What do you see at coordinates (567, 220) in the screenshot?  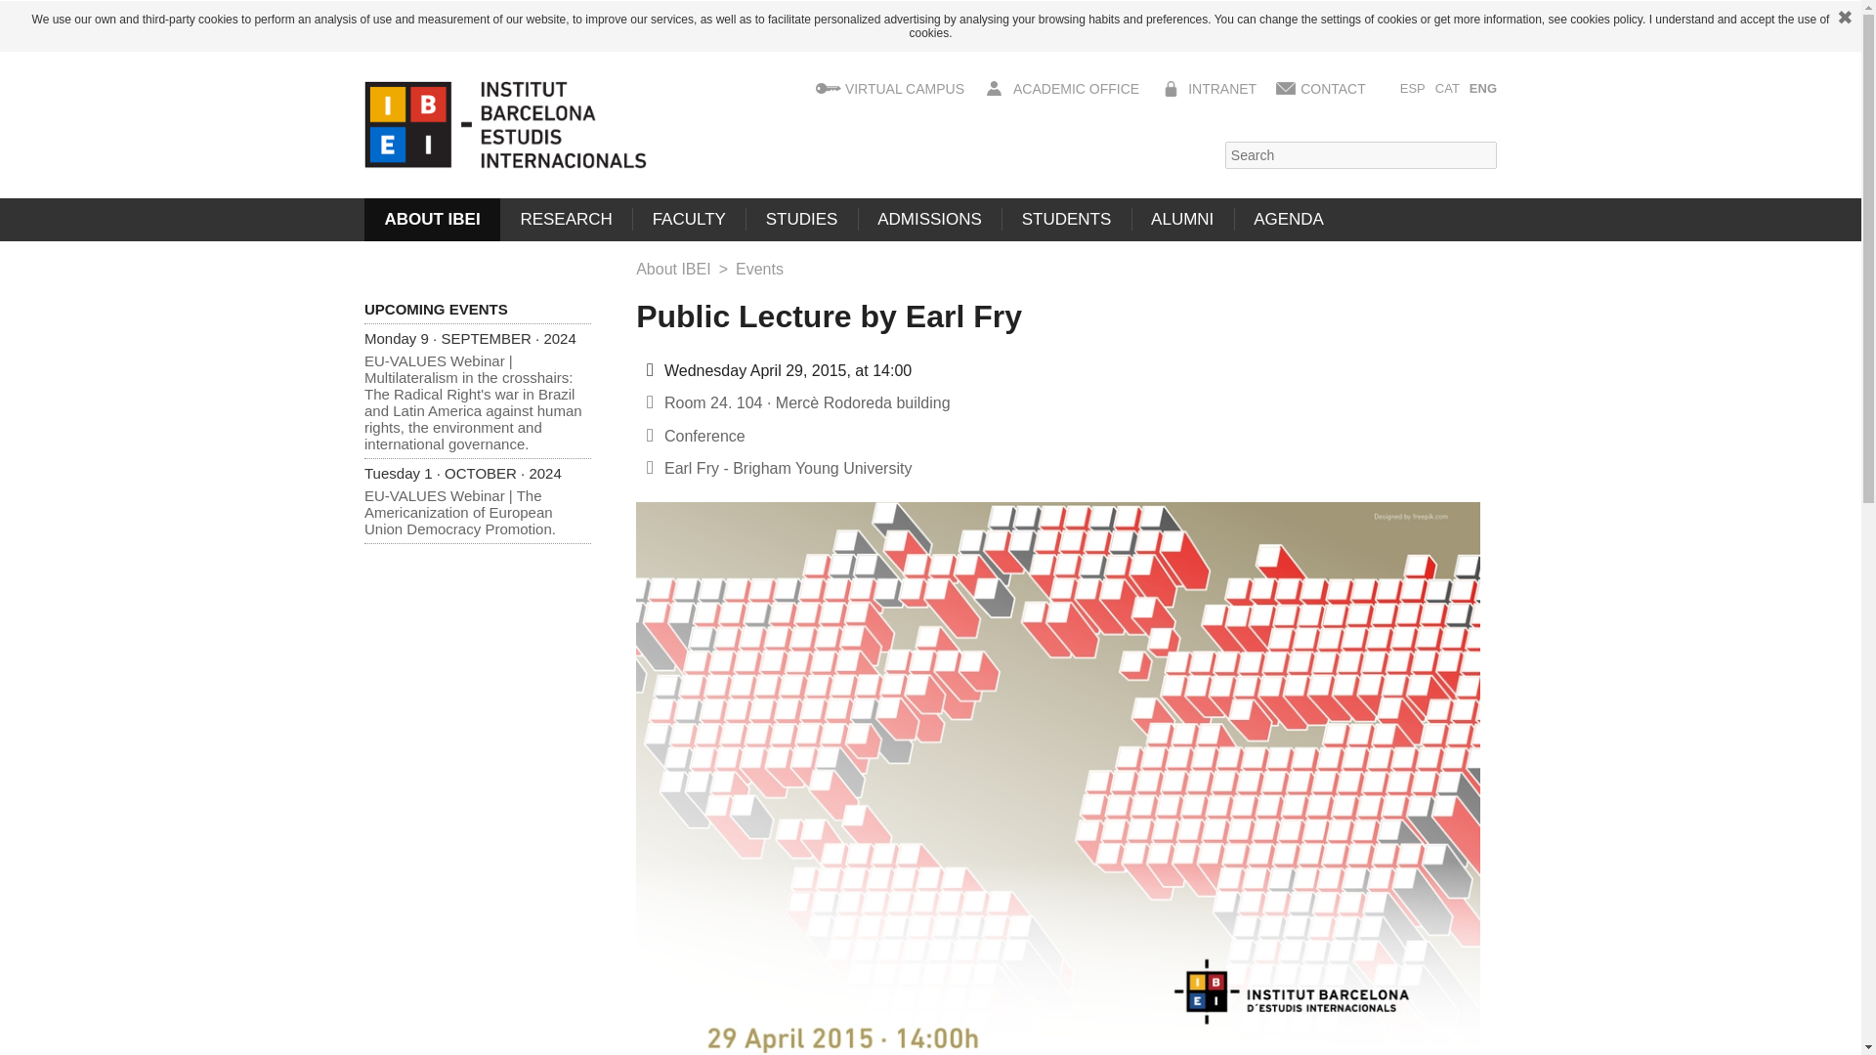 I see `RESEARCH` at bounding box center [567, 220].